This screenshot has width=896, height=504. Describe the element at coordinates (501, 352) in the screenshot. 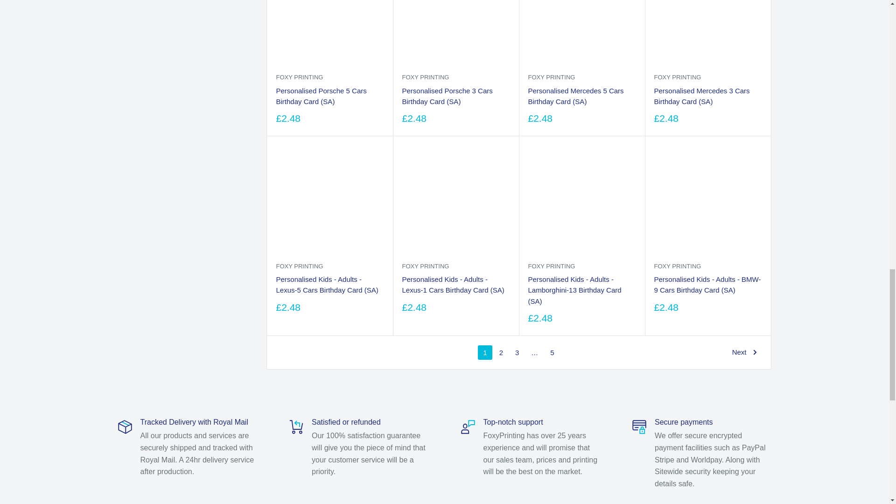

I see `Navigate to page 2` at that location.